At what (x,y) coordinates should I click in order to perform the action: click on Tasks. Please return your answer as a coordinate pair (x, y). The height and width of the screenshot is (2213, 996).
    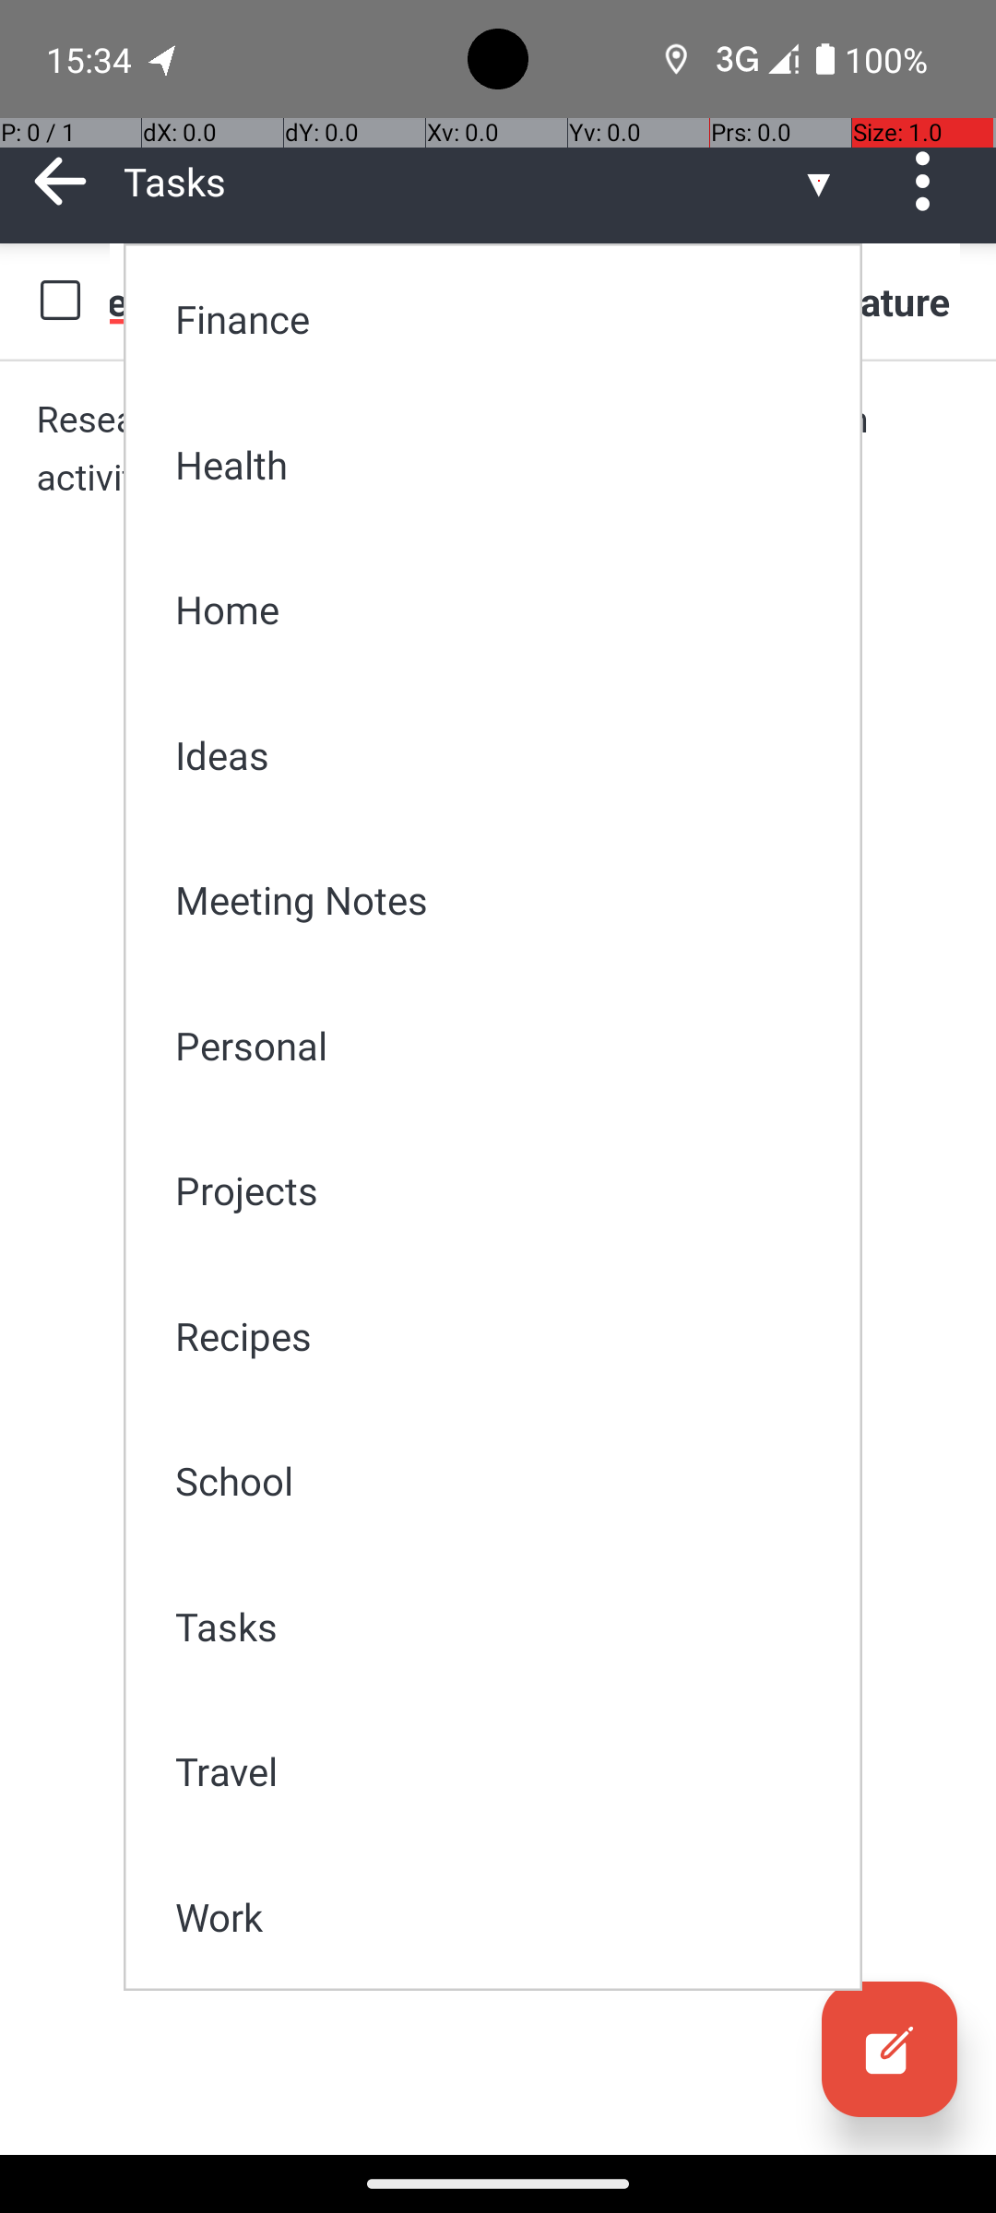
    Looking at the image, I should click on (505, 1627).